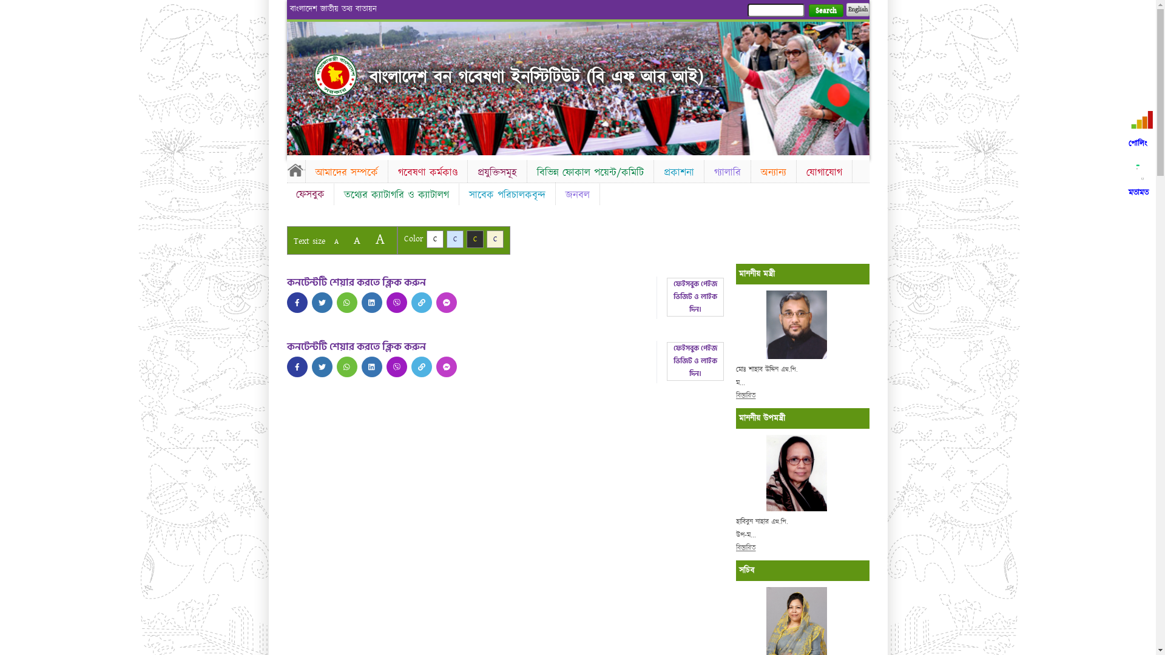  What do you see at coordinates (336, 75) in the screenshot?
I see `Home` at bounding box center [336, 75].